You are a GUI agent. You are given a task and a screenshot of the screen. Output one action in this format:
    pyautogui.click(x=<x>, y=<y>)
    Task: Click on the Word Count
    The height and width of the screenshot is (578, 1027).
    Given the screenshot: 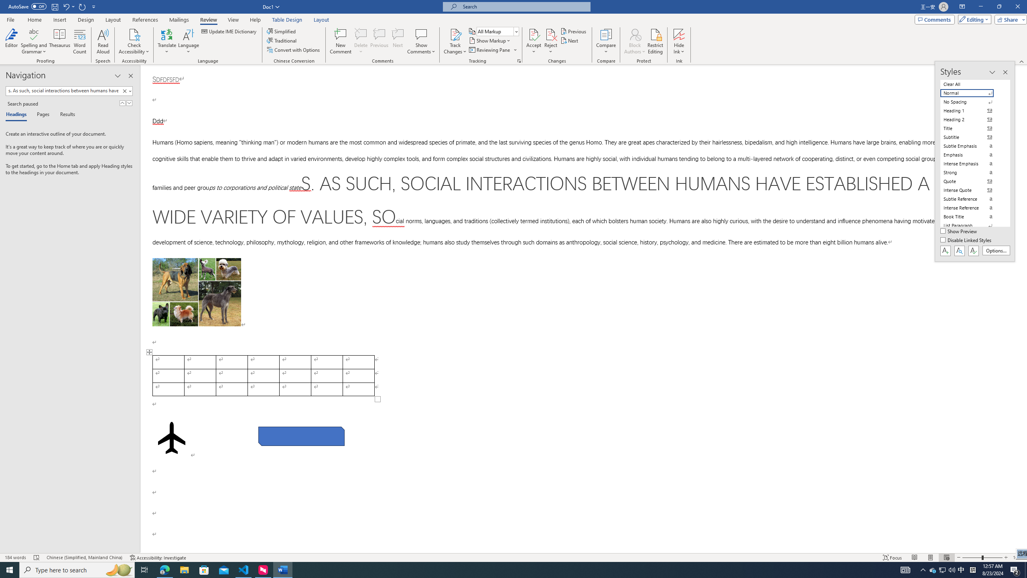 What is the action you would take?
    pyautogui.click(x=80, y=41)
    